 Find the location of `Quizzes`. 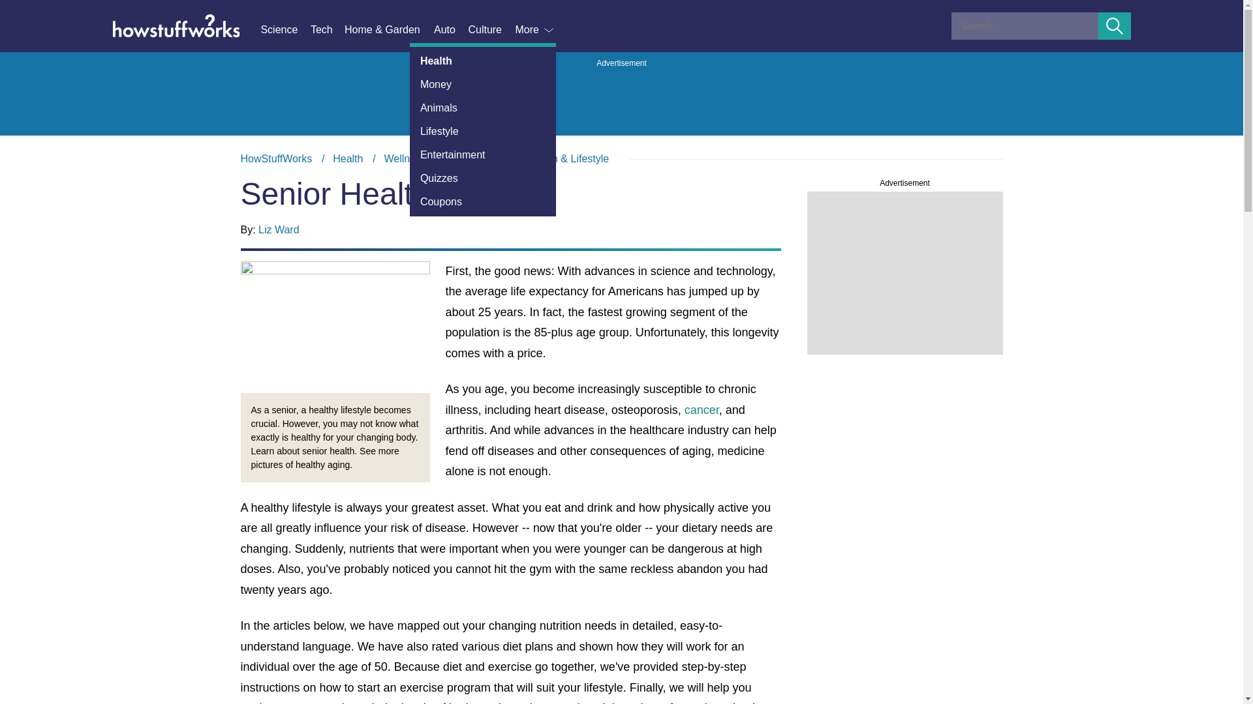

Quizzes is located at coordinates (483, 178).